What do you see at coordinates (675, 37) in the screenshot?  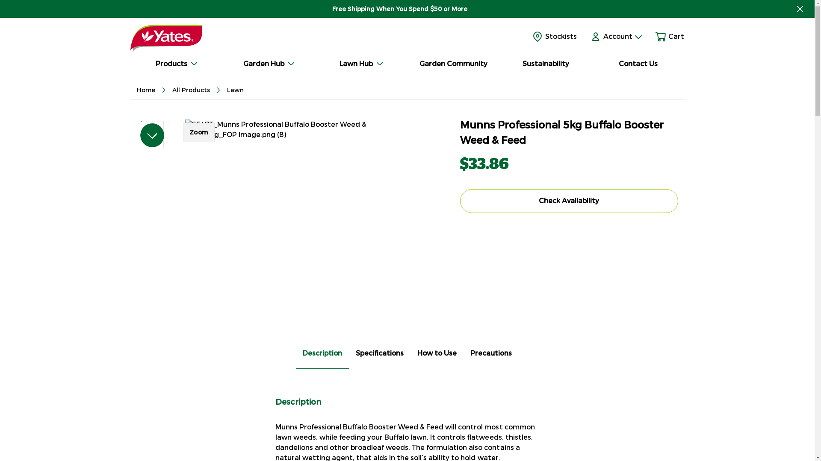 I see `Cart` at bounding box center [675, 37].